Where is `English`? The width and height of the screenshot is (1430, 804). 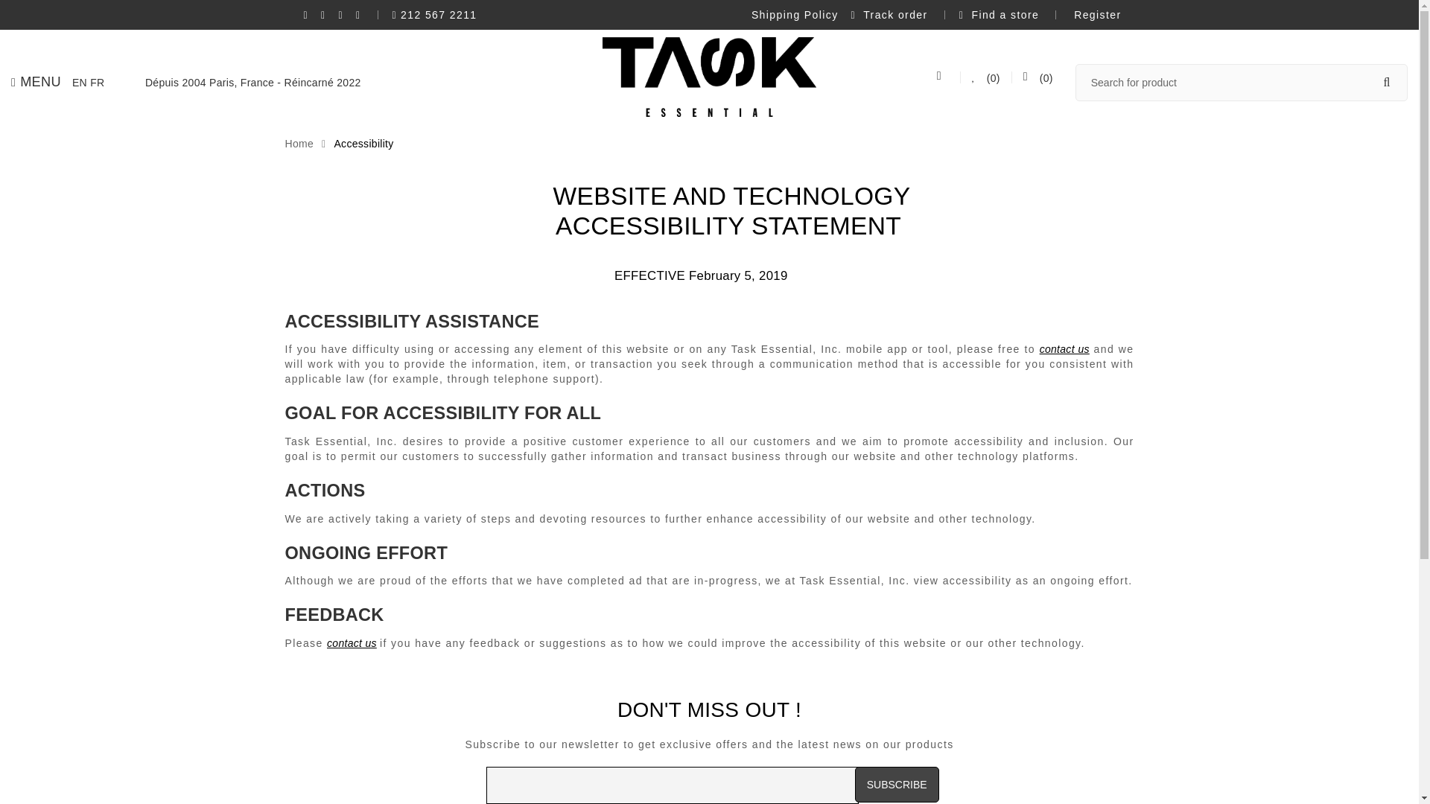
English is located at coordinates (80, 82).